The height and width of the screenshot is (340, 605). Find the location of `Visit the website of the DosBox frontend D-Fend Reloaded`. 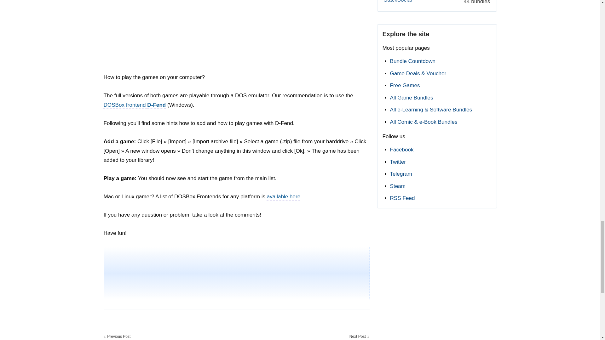

Visit the website of the DosBox frontend D-Fend Reloaded is located at coordinates (135, 105).